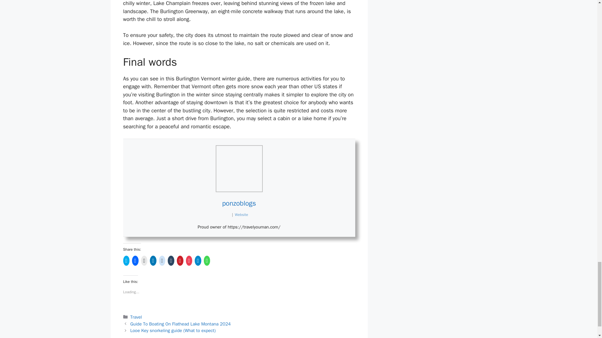 This screenshot has width=602, height=338. Describe the element at coordinates (239, 203) in the screenshot. I see `ponzoblogs` at that location.